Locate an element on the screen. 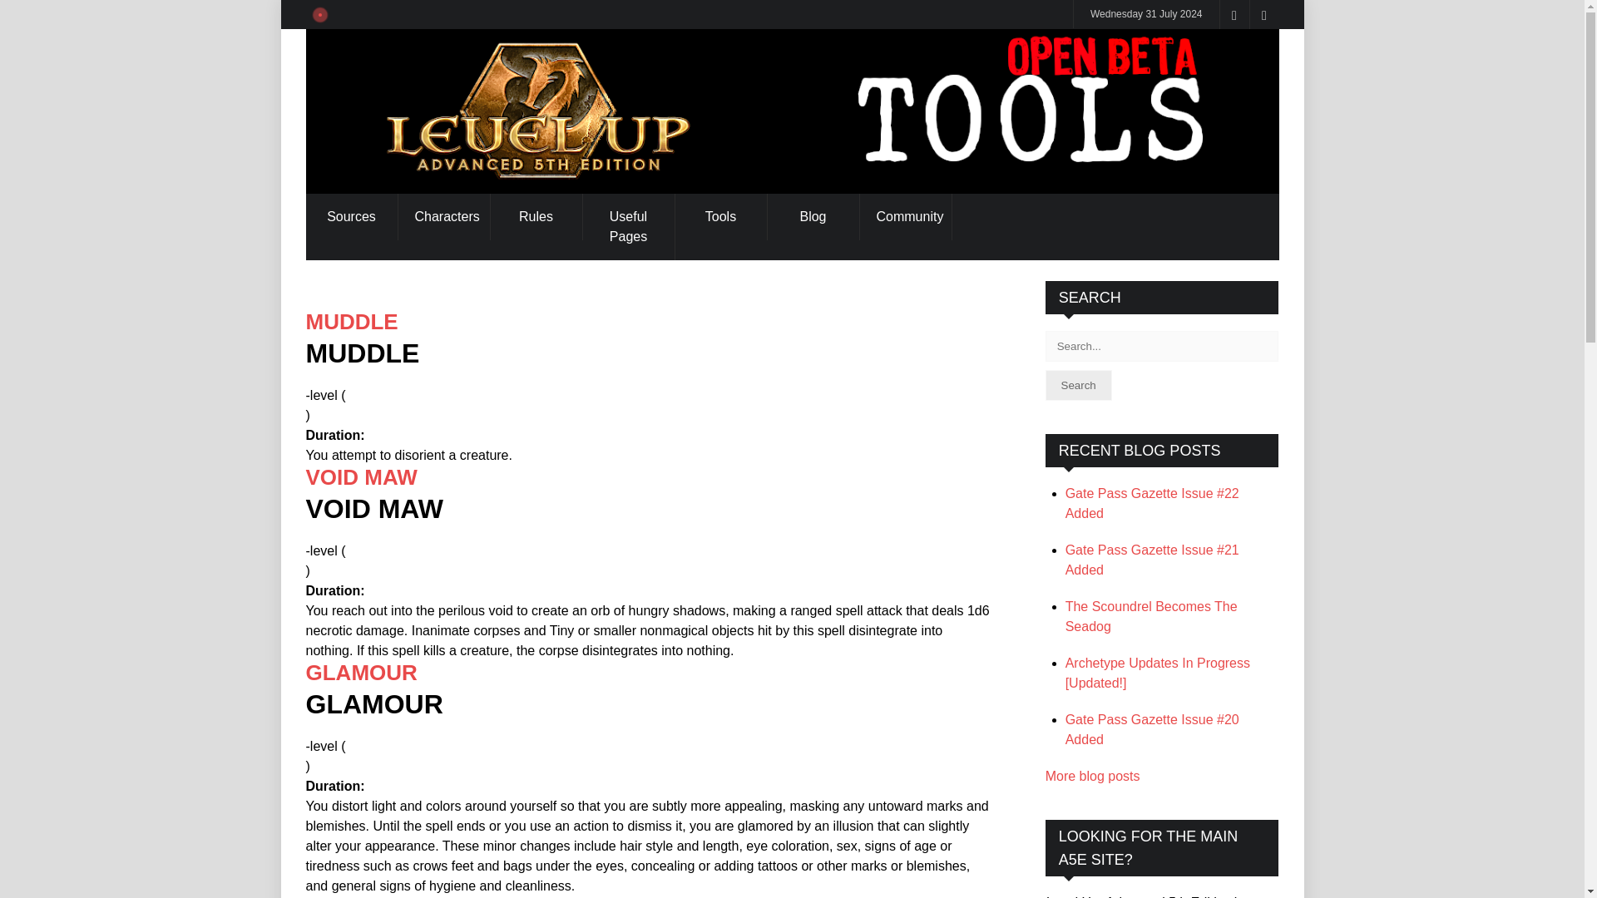 Image resolution: width=1597 pixels, height=898 pixels. Sources is located at coordinates (352, 217).